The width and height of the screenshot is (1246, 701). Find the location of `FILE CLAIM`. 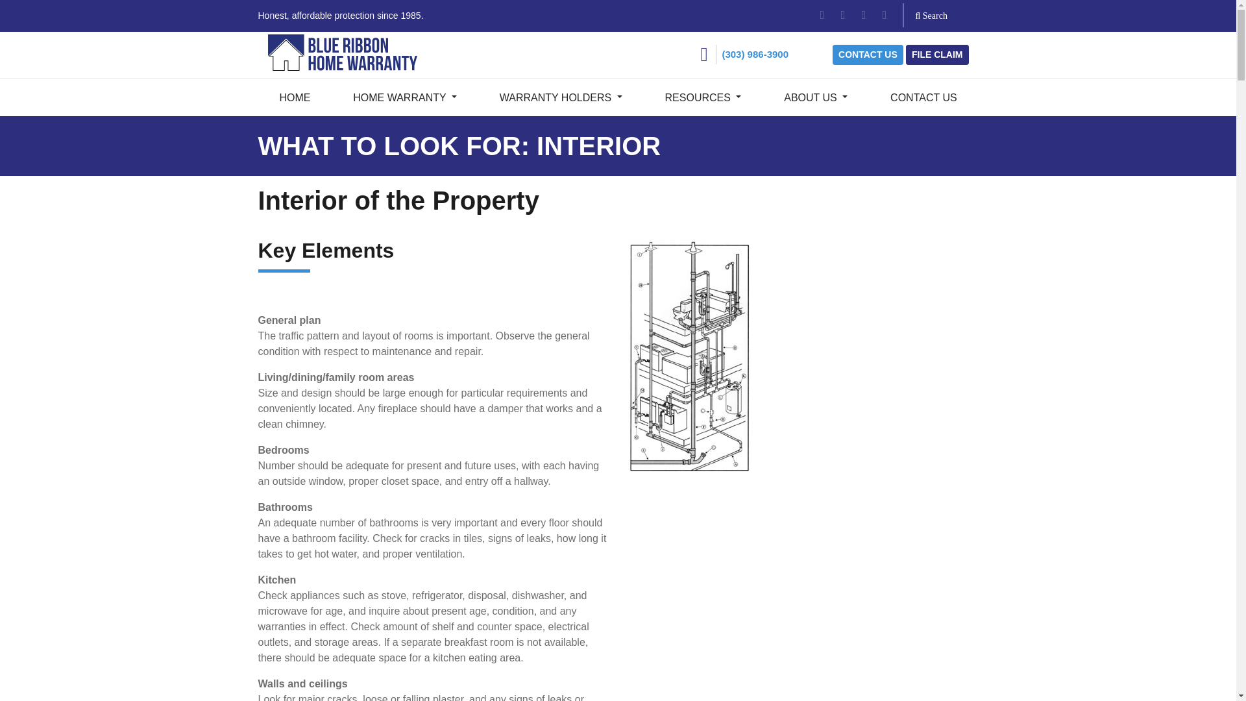

FILE CLAIM is located at coordinates (937, 55).